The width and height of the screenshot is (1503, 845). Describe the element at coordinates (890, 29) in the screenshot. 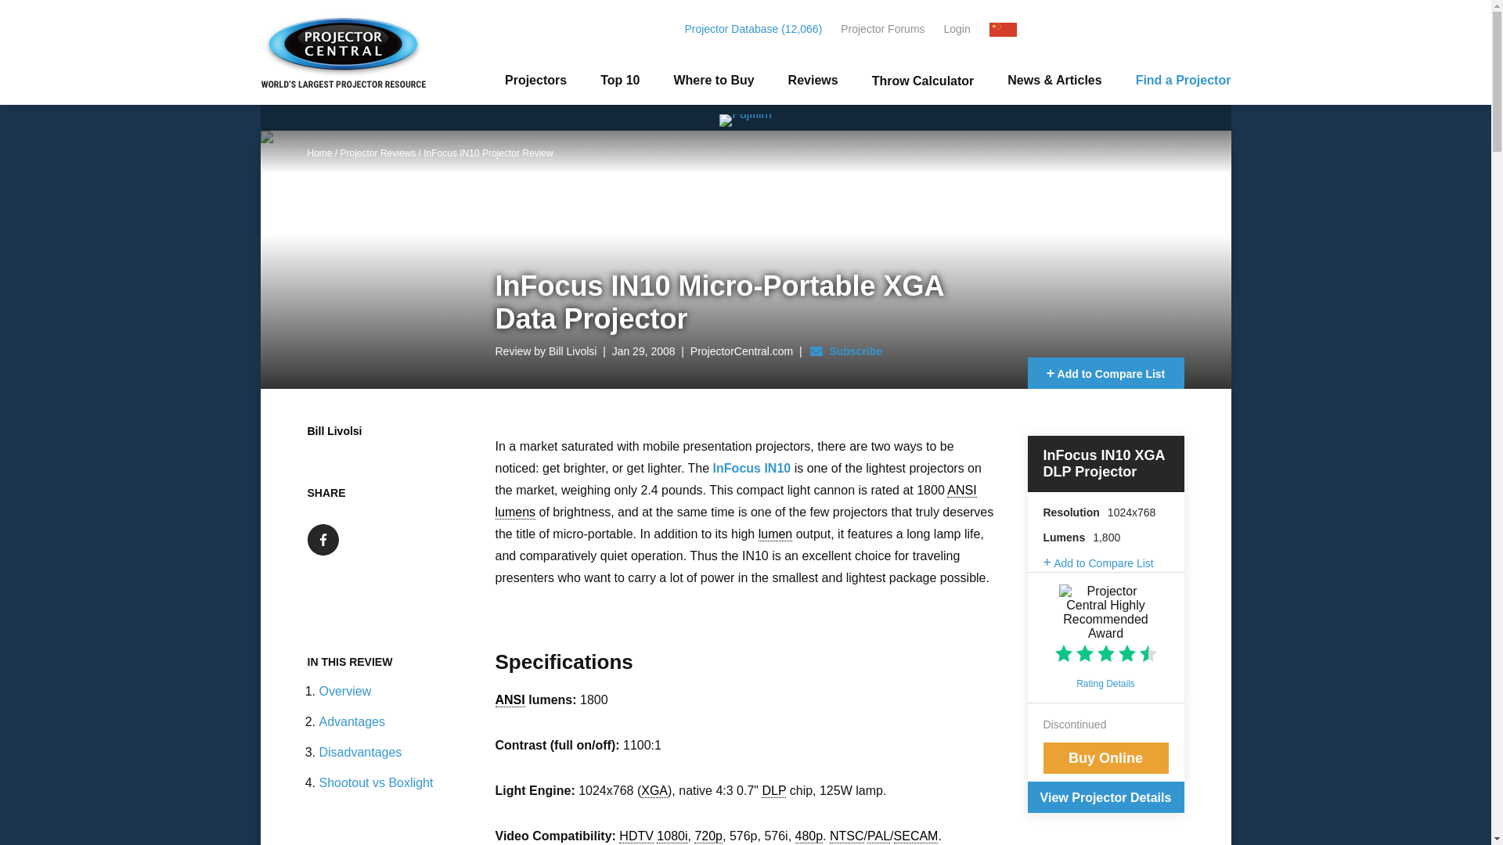

I see `Projector Advice Forums` at that location.